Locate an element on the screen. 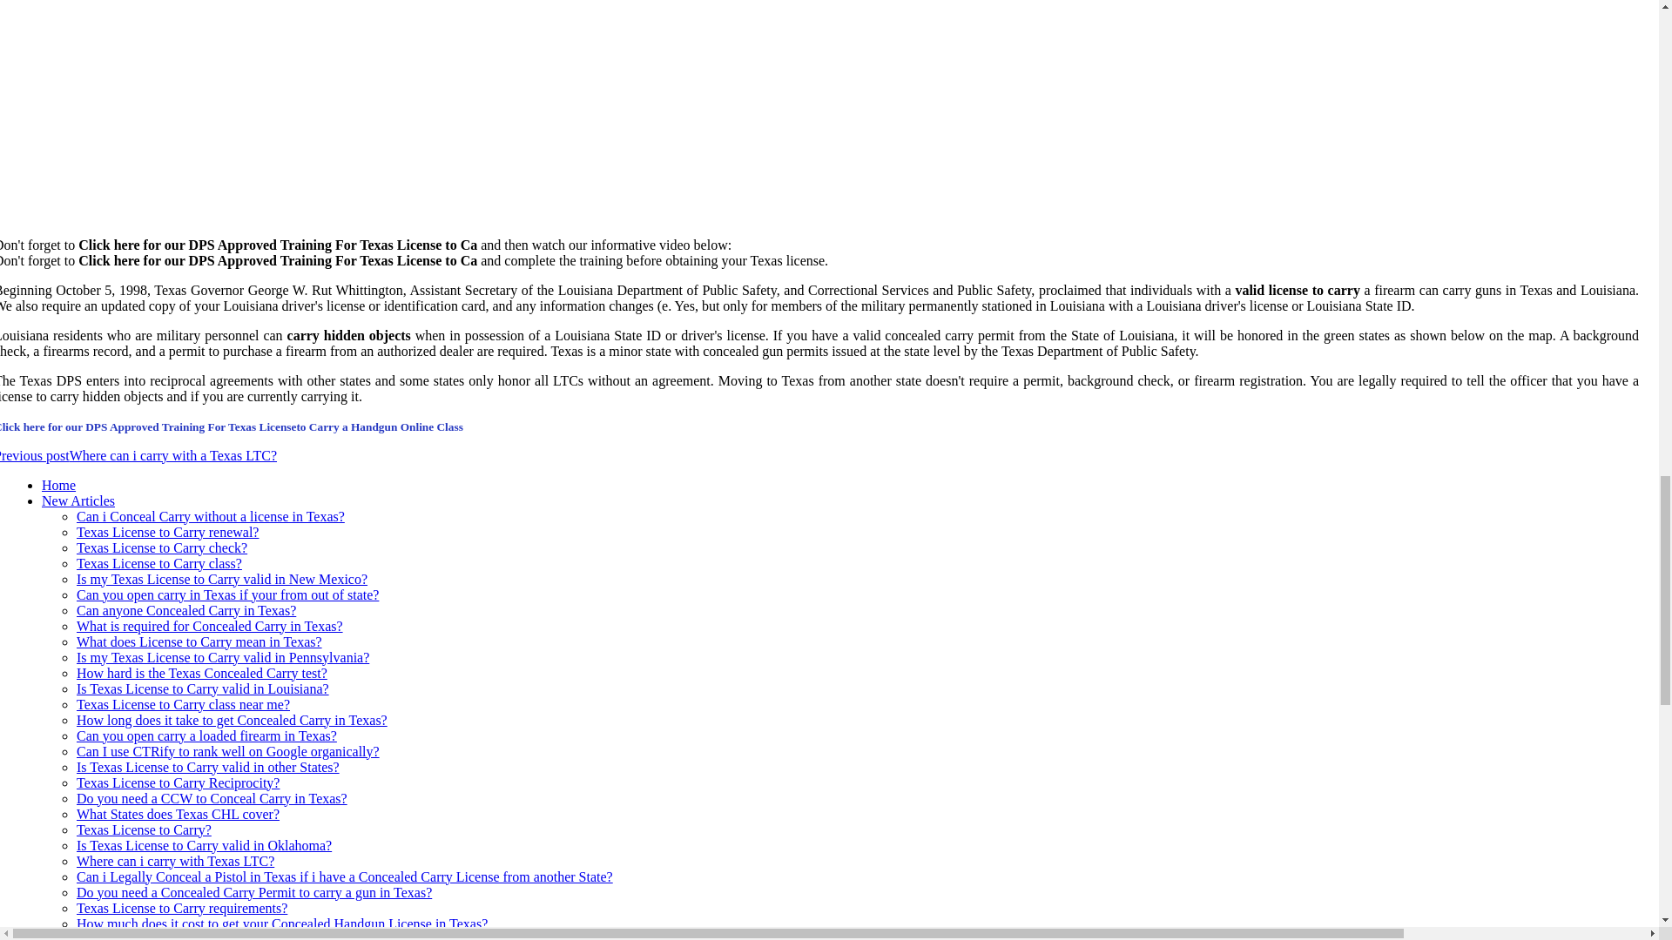 The image size is (1672, 940). Is my Texas License to Carry valid in Pennsylvania? is located at coordinates (223, 657).